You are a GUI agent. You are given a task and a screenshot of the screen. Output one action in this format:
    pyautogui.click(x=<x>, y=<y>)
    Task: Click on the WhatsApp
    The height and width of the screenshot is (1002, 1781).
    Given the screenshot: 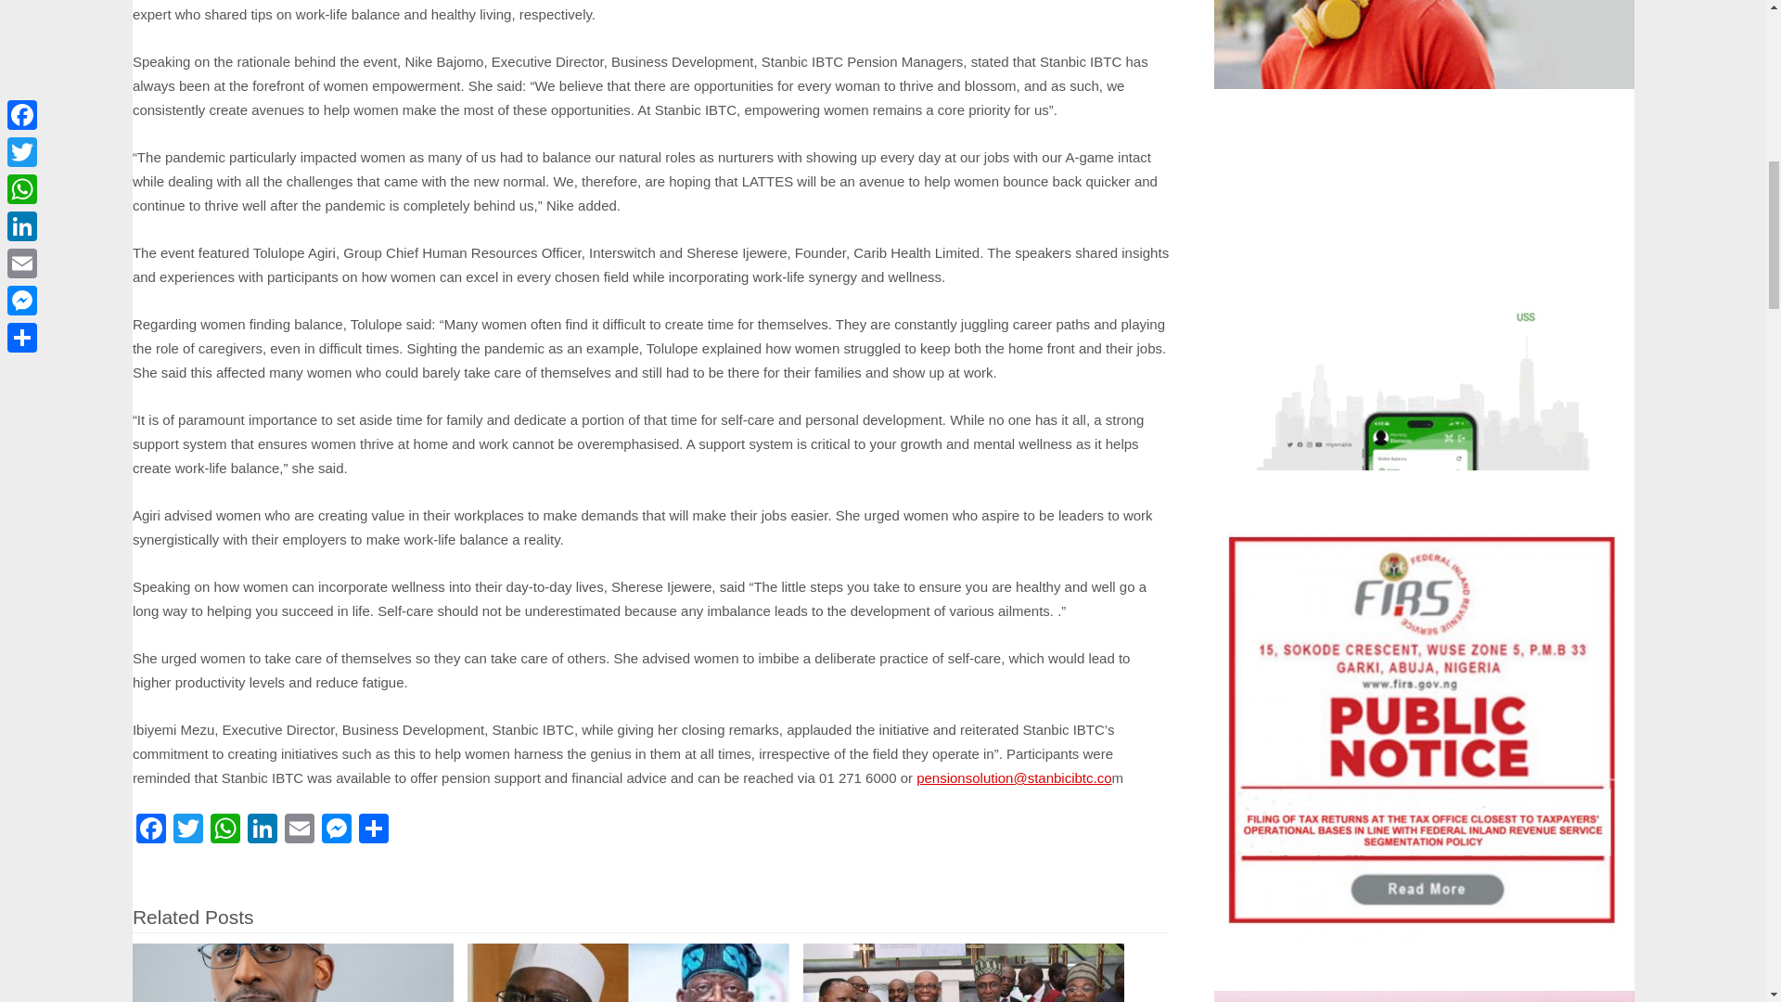 What is the action you would take?
    pyautogui.click(x=224, y=829)
    